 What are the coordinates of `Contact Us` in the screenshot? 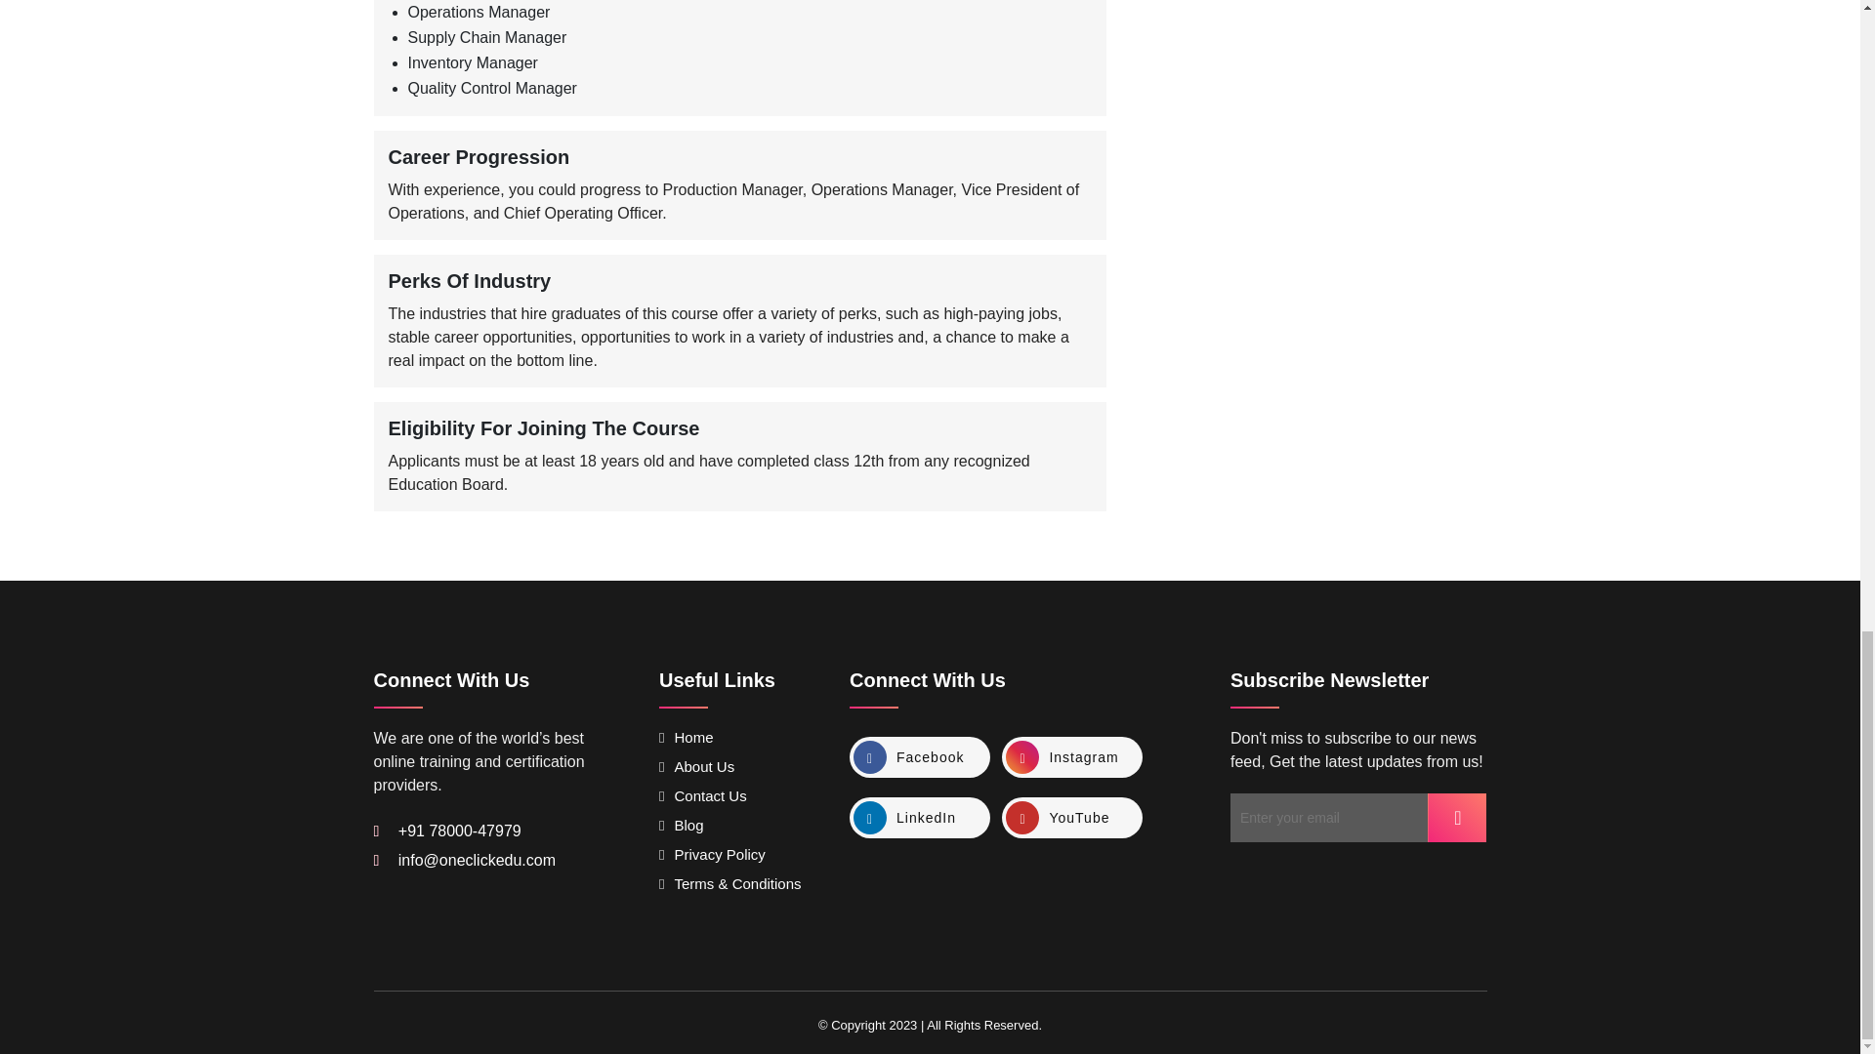 It's located at (703, 795).